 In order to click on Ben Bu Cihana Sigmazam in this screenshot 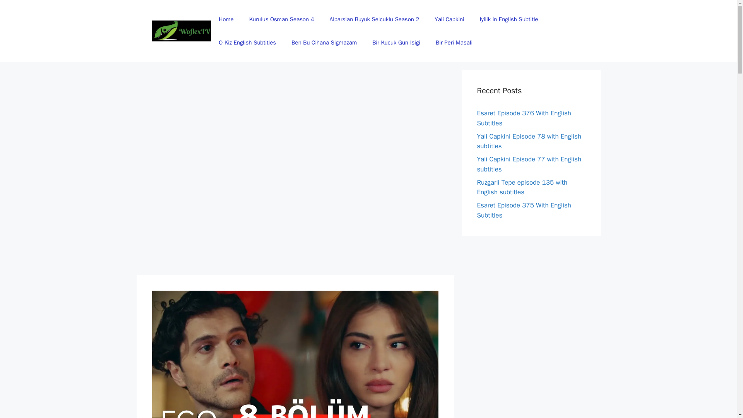, I will do `click(324, 43)`.